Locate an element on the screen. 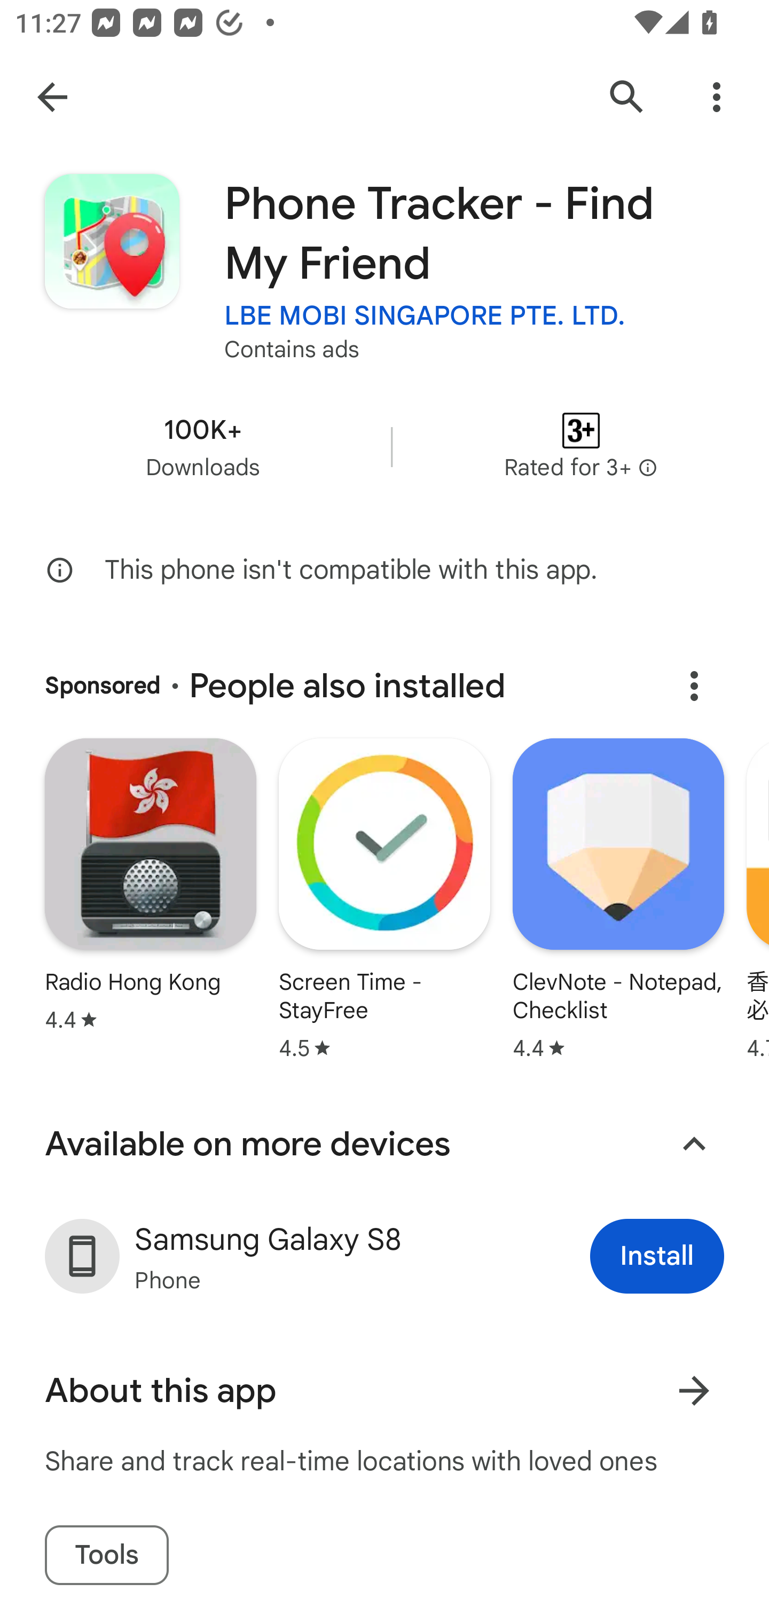 The image size is (769, 1623). Content rating Rated for 3+ is located at coordinates (581, 446).